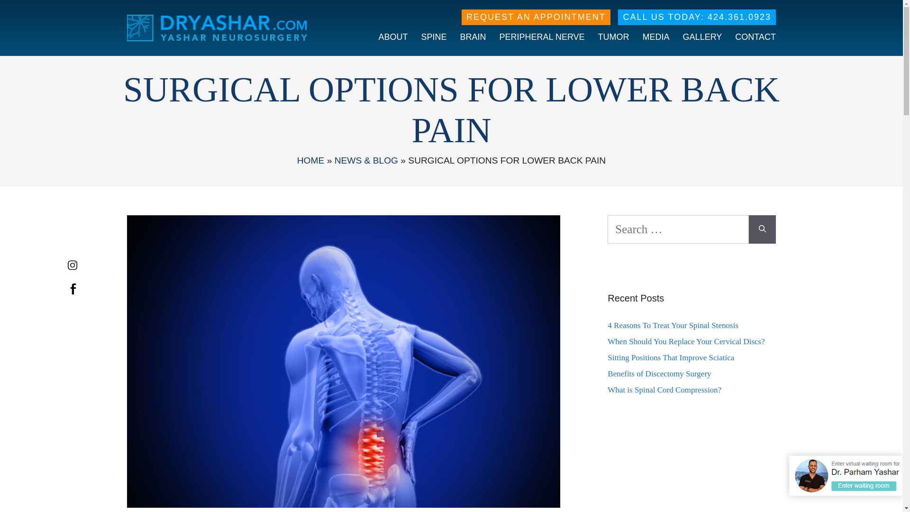 The image size is (910, 512). What do you see at coordinates (432, 37) in the screenshot?
I see `SPINE` at bounding box center [432, 37].